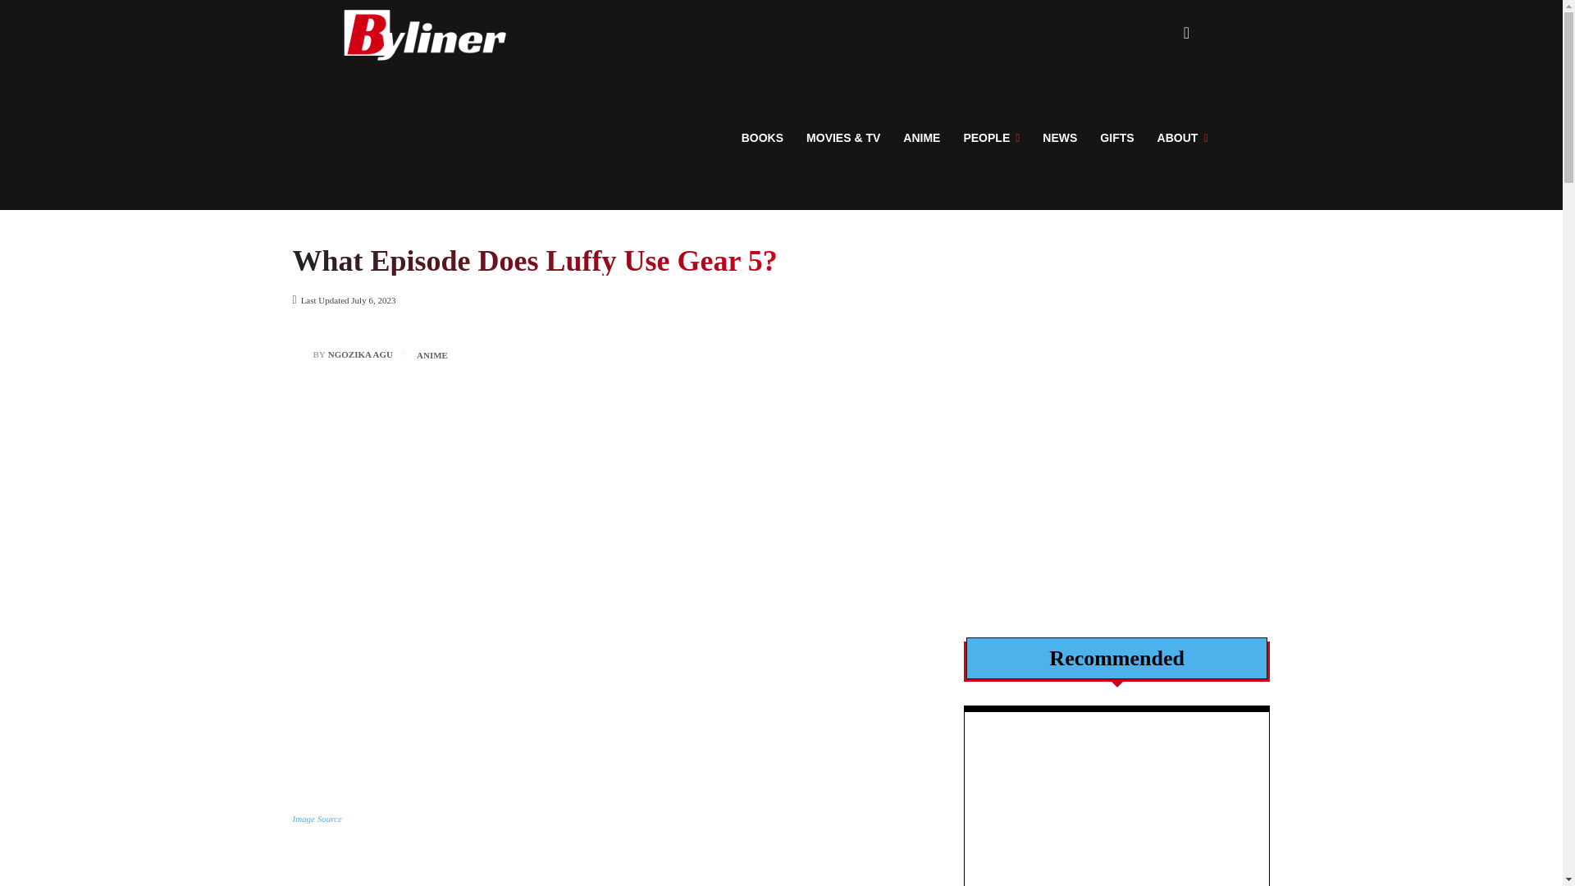 This screenshot has height=886, width=1575. What do you see at coordinates (1183, 138) in the screenshot?
I see `ABOUT` at bounding box center [1183, 138].